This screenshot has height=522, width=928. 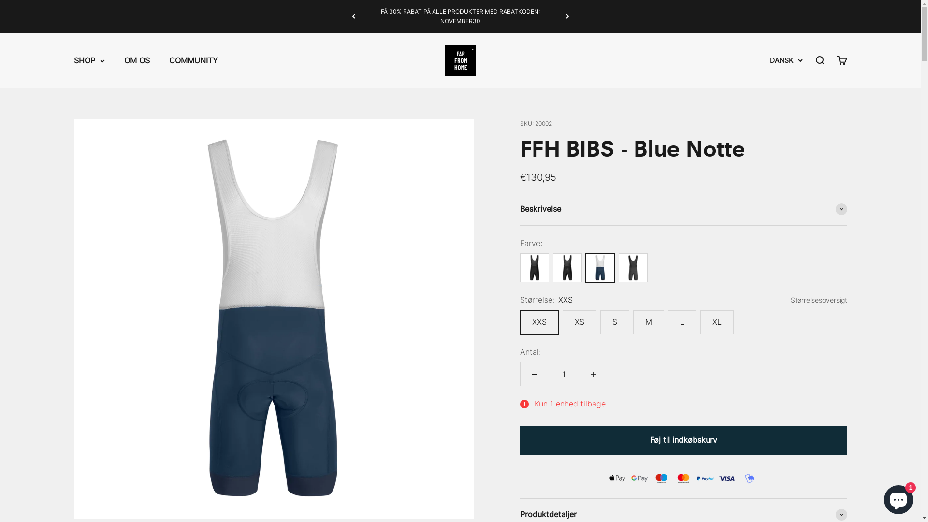 What do you see at coordinates (899, 498) in the screenshot?
I see `Shopify-webshopchat` at bounding box center [899, 498].